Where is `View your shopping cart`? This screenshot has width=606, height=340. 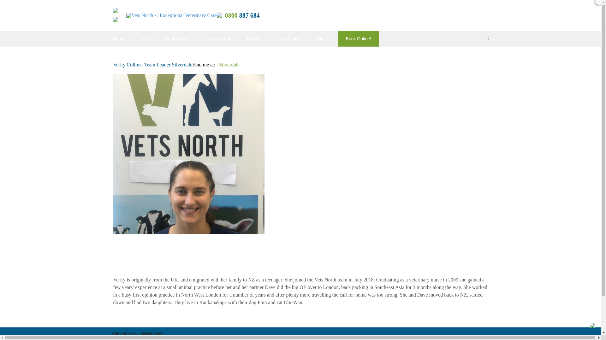
View your shopping cart is located at coordinates (487, 38).